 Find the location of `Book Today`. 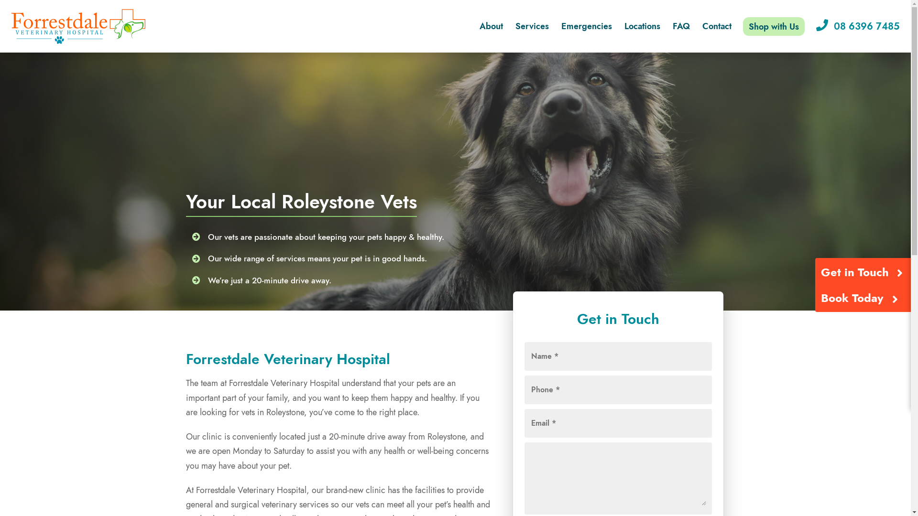

Book Today is located at coordinates (852, 301).